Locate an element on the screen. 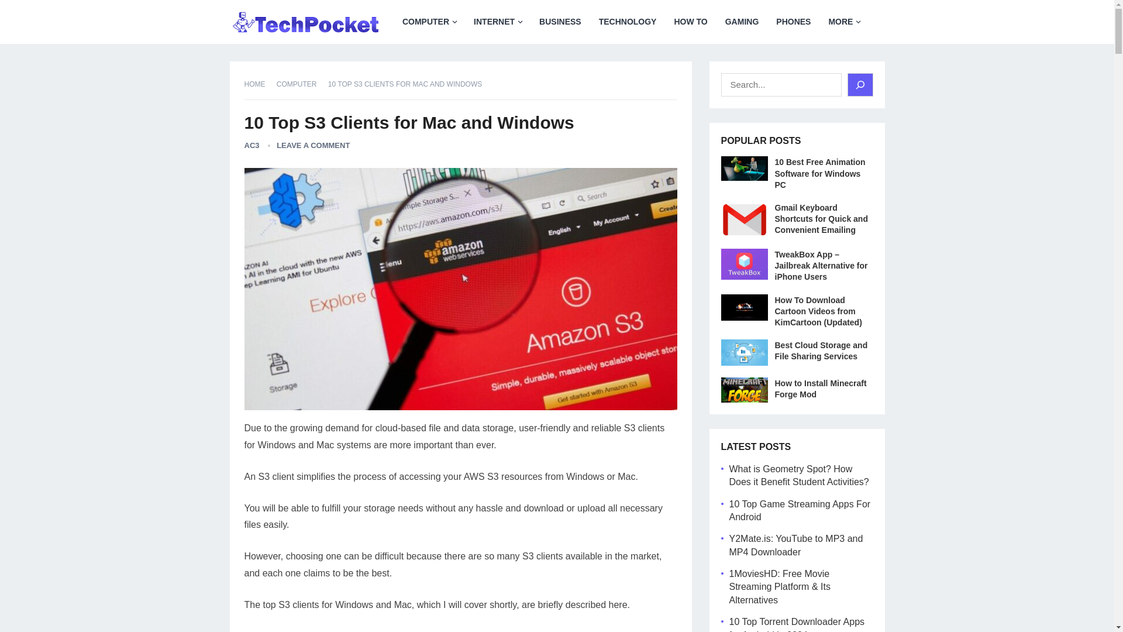  HOME is located at coordinates (259, 84).